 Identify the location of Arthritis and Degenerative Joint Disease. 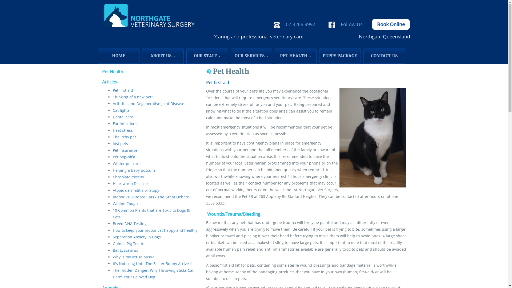
(148, 103).